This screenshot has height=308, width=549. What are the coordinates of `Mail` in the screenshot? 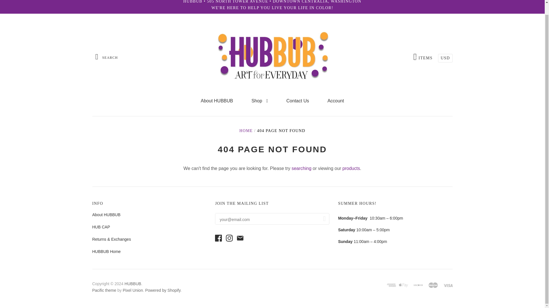 It's located at (241, 240).